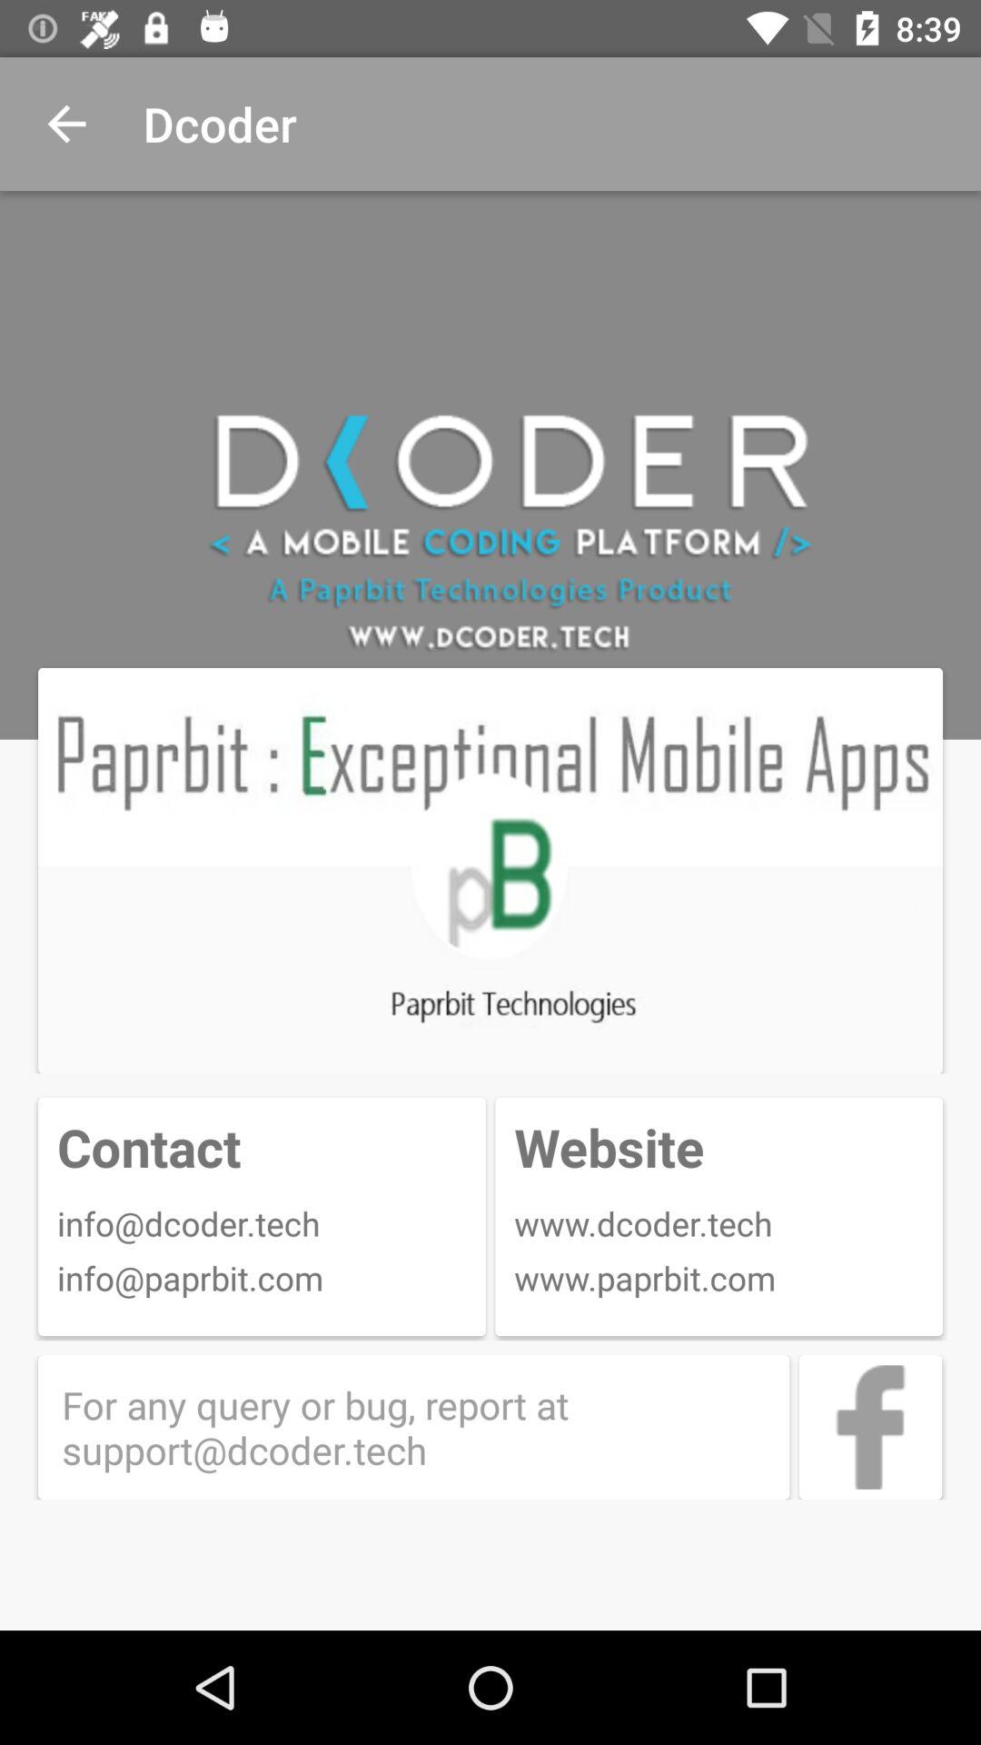 The height and width of the screenshot is (1745, 981). I want to click on launch the icon next to dcoder item, so click(66, 124).